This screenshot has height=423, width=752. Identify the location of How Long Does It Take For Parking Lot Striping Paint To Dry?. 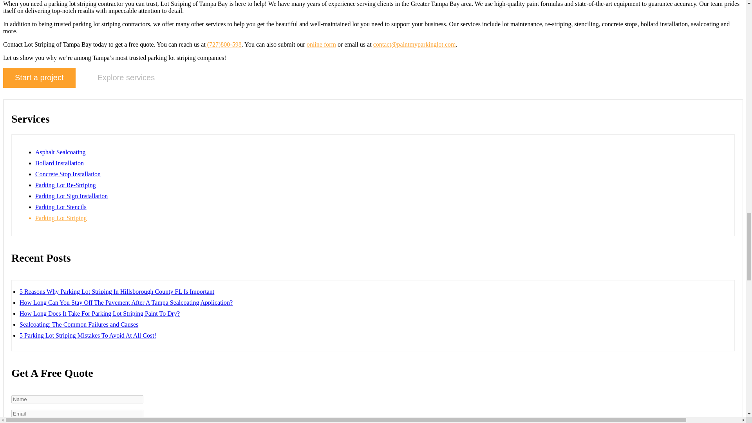
(99, 313).